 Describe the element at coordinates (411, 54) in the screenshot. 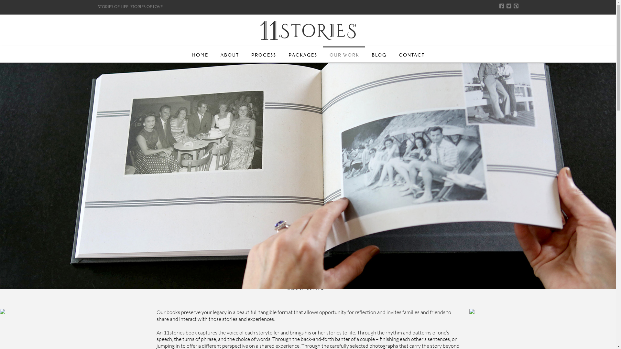

I see `CONTACT` at that location.